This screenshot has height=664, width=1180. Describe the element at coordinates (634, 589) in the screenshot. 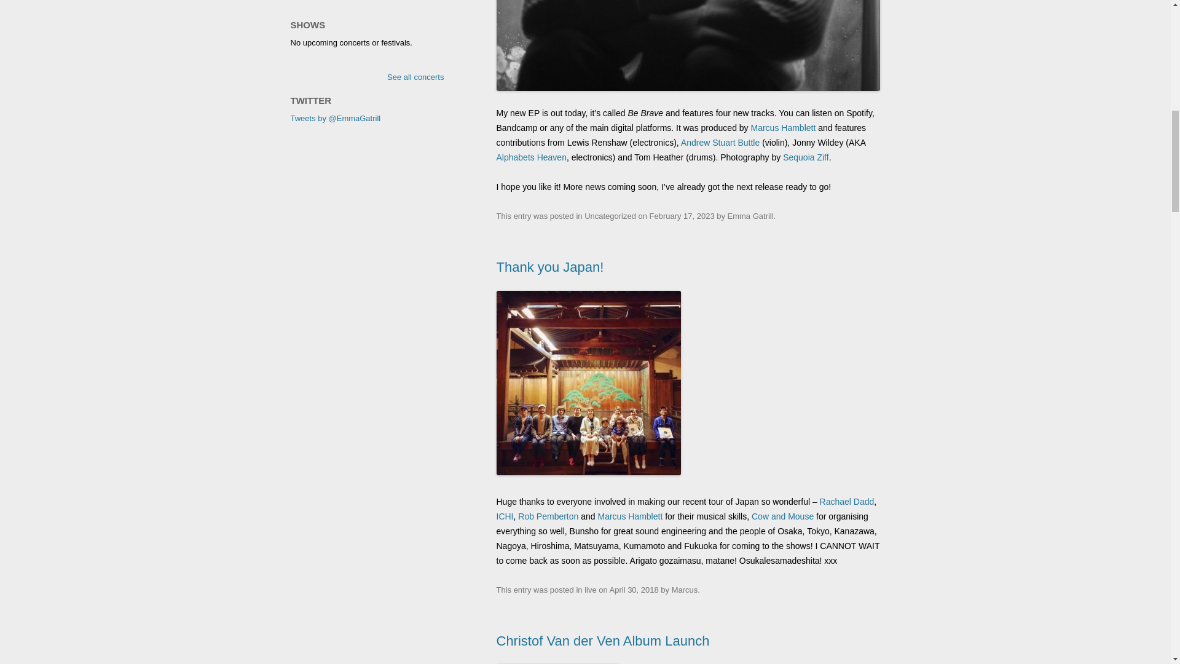

I see `10:47 am` at that location.